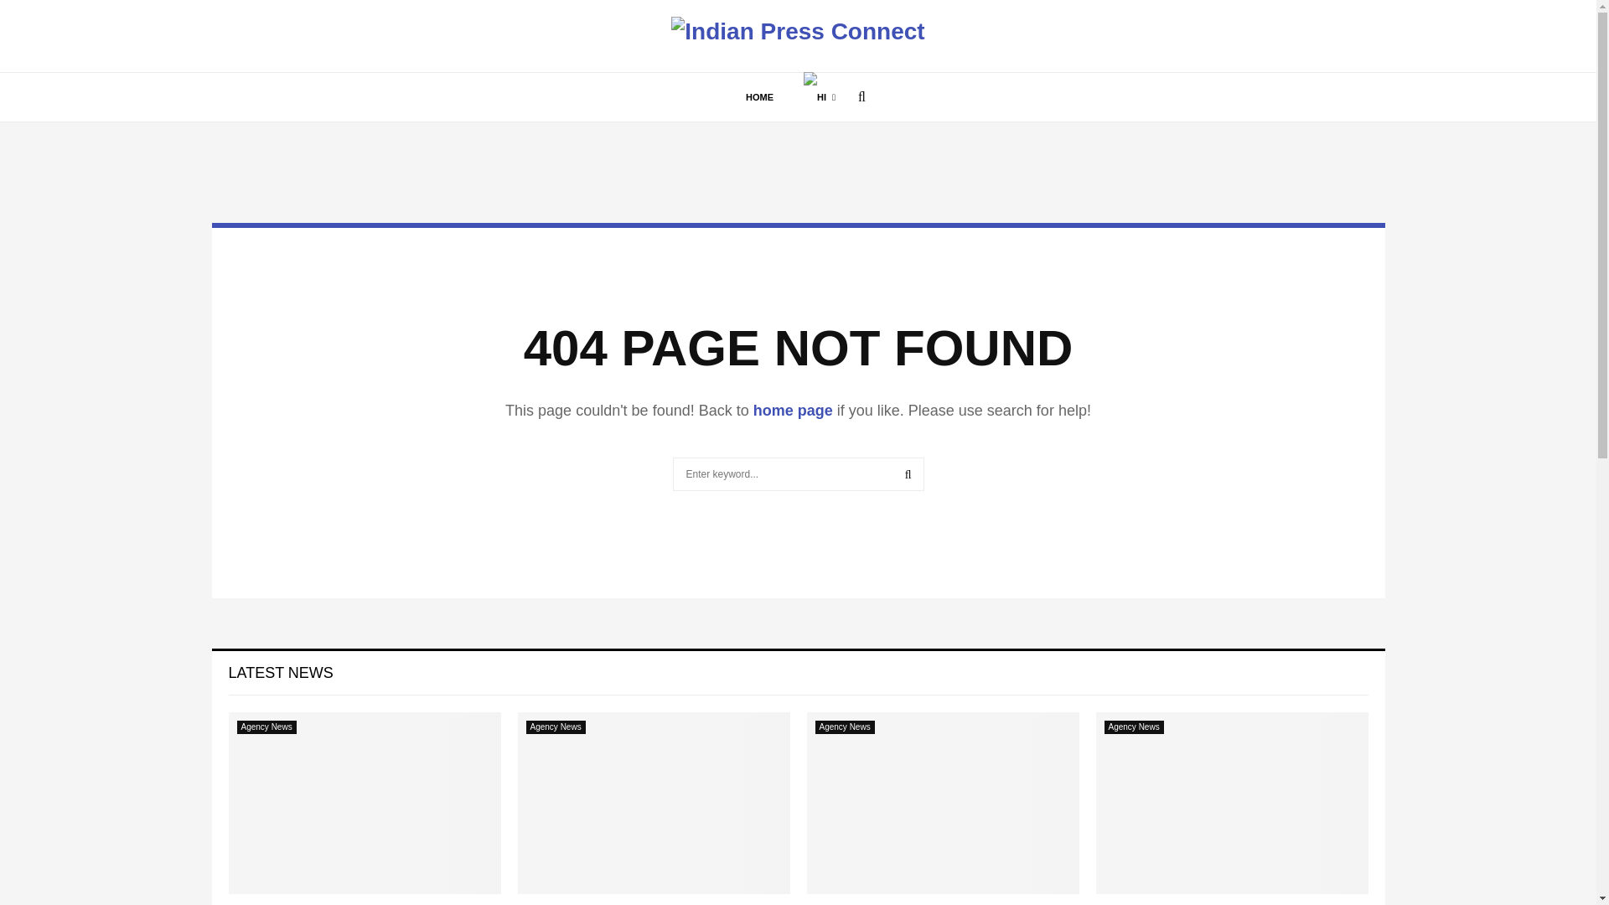  Describe the element at coordinates (1133, 727) in the screenshot. I see `Agency News` at that location.